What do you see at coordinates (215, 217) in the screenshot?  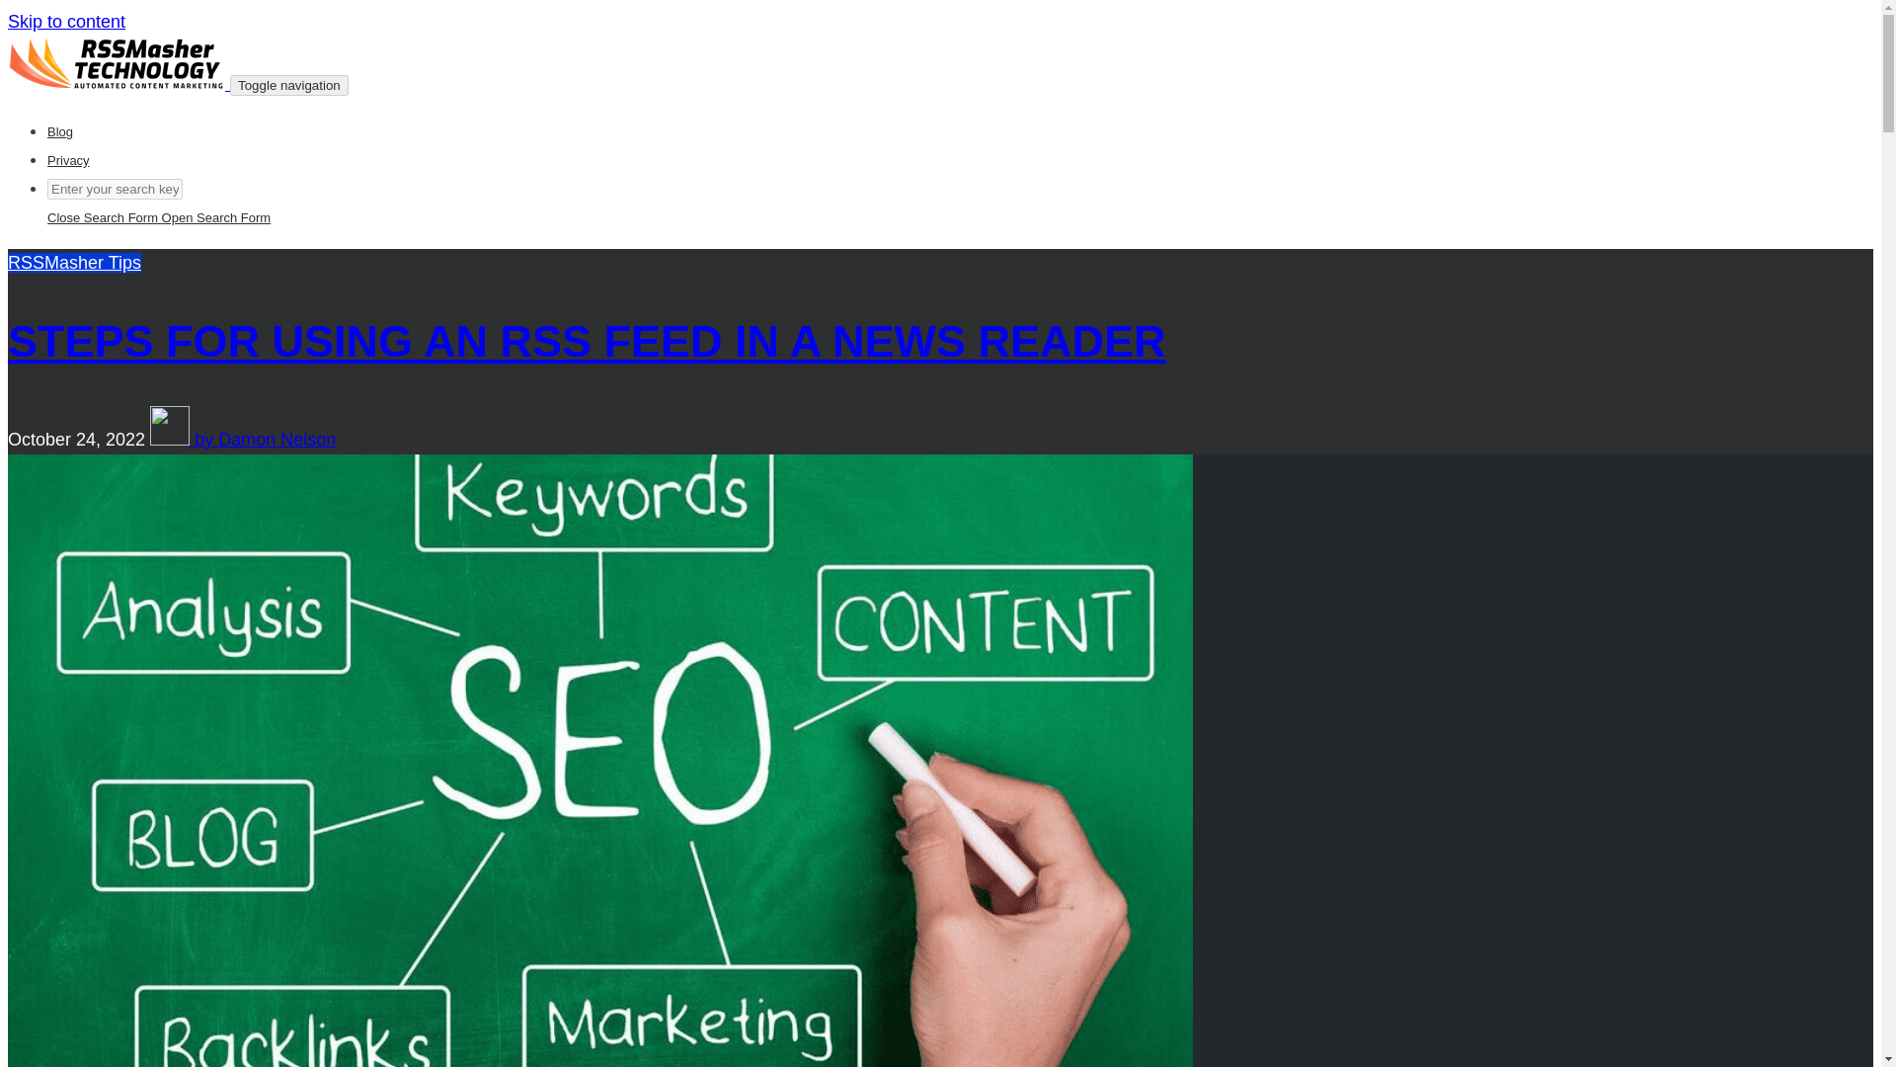 I see `Open Search Form` at bounding box center [215, 217].